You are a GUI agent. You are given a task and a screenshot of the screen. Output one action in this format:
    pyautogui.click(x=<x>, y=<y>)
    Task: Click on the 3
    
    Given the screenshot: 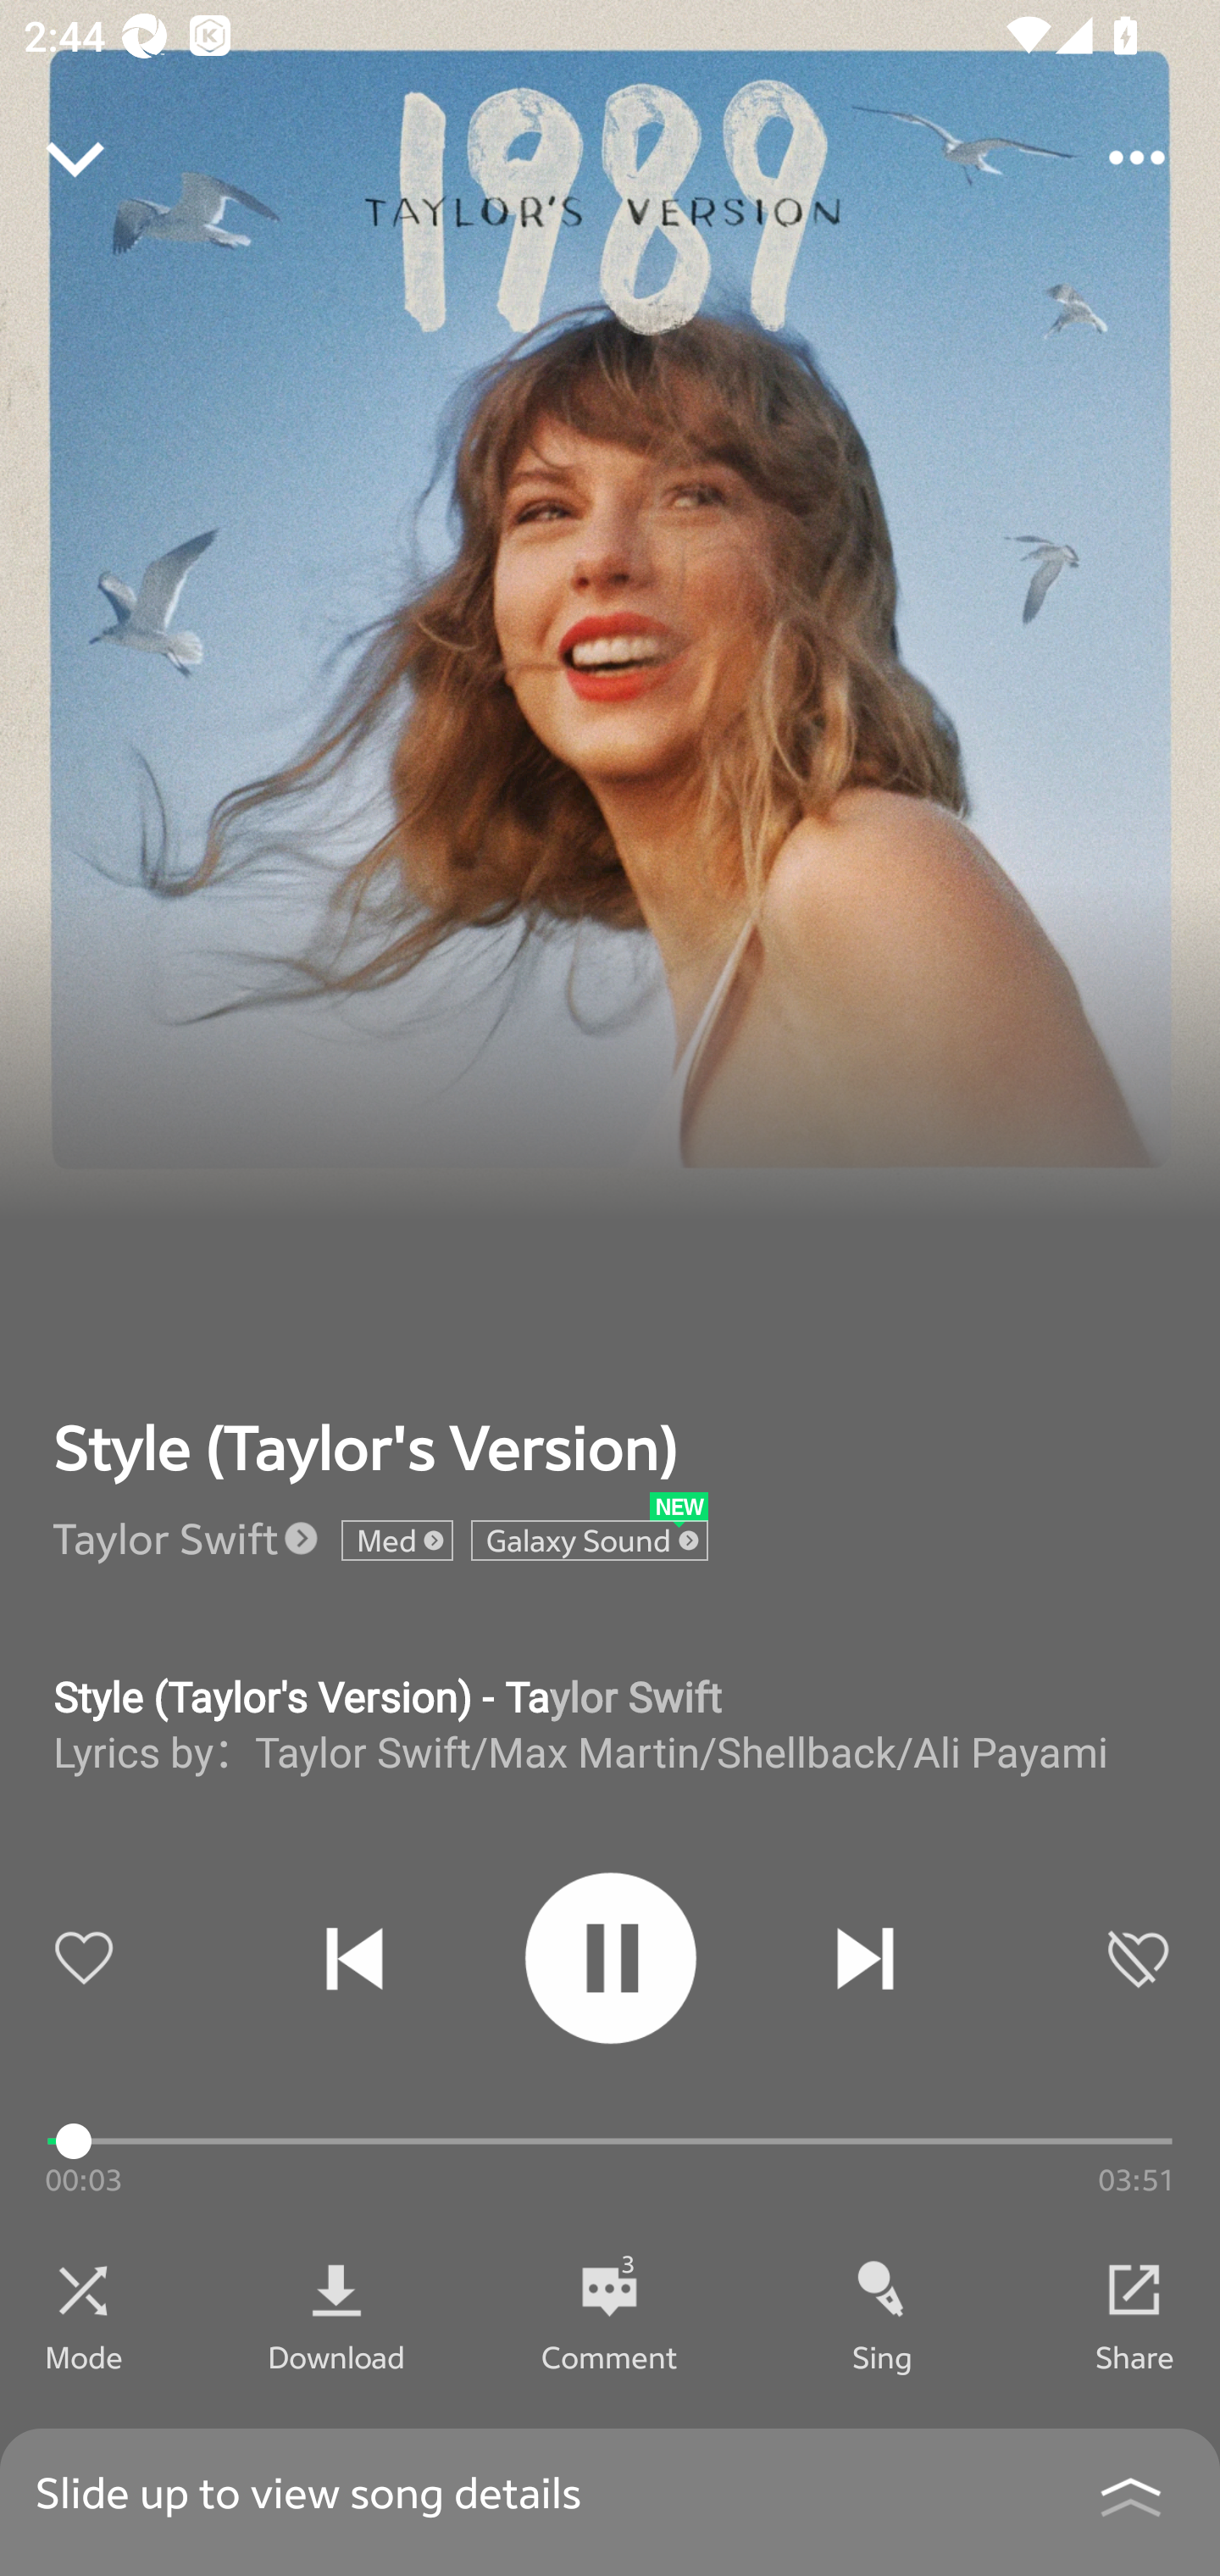 What is the action you would take?
    pyautogui.click(x=609, y=2290)
    